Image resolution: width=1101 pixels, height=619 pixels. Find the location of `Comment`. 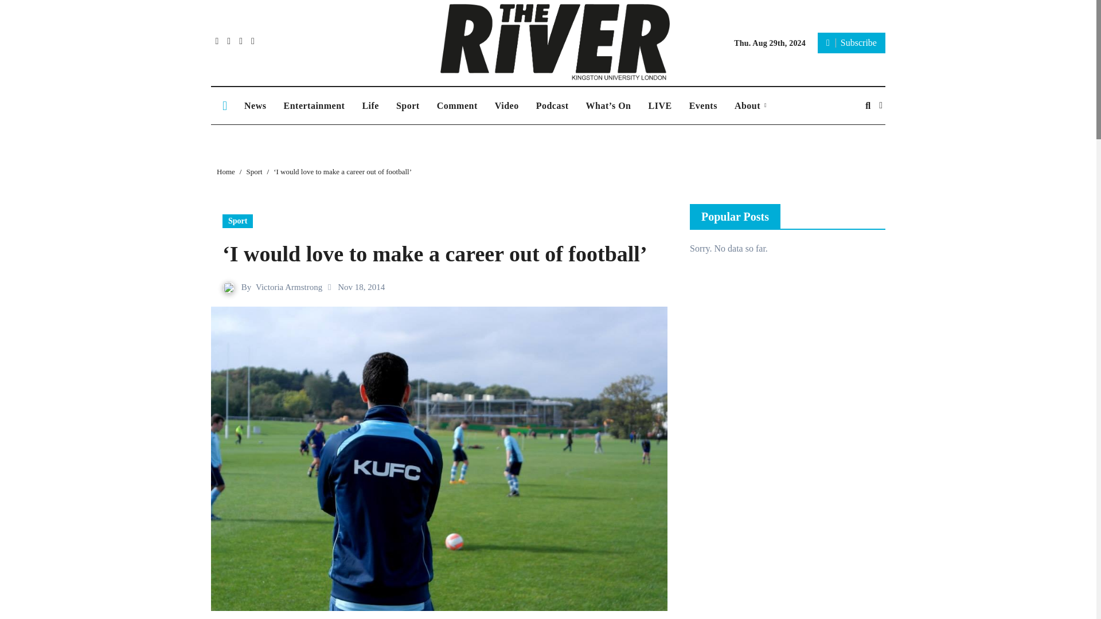

Comment is located at coordinates (457, 105).